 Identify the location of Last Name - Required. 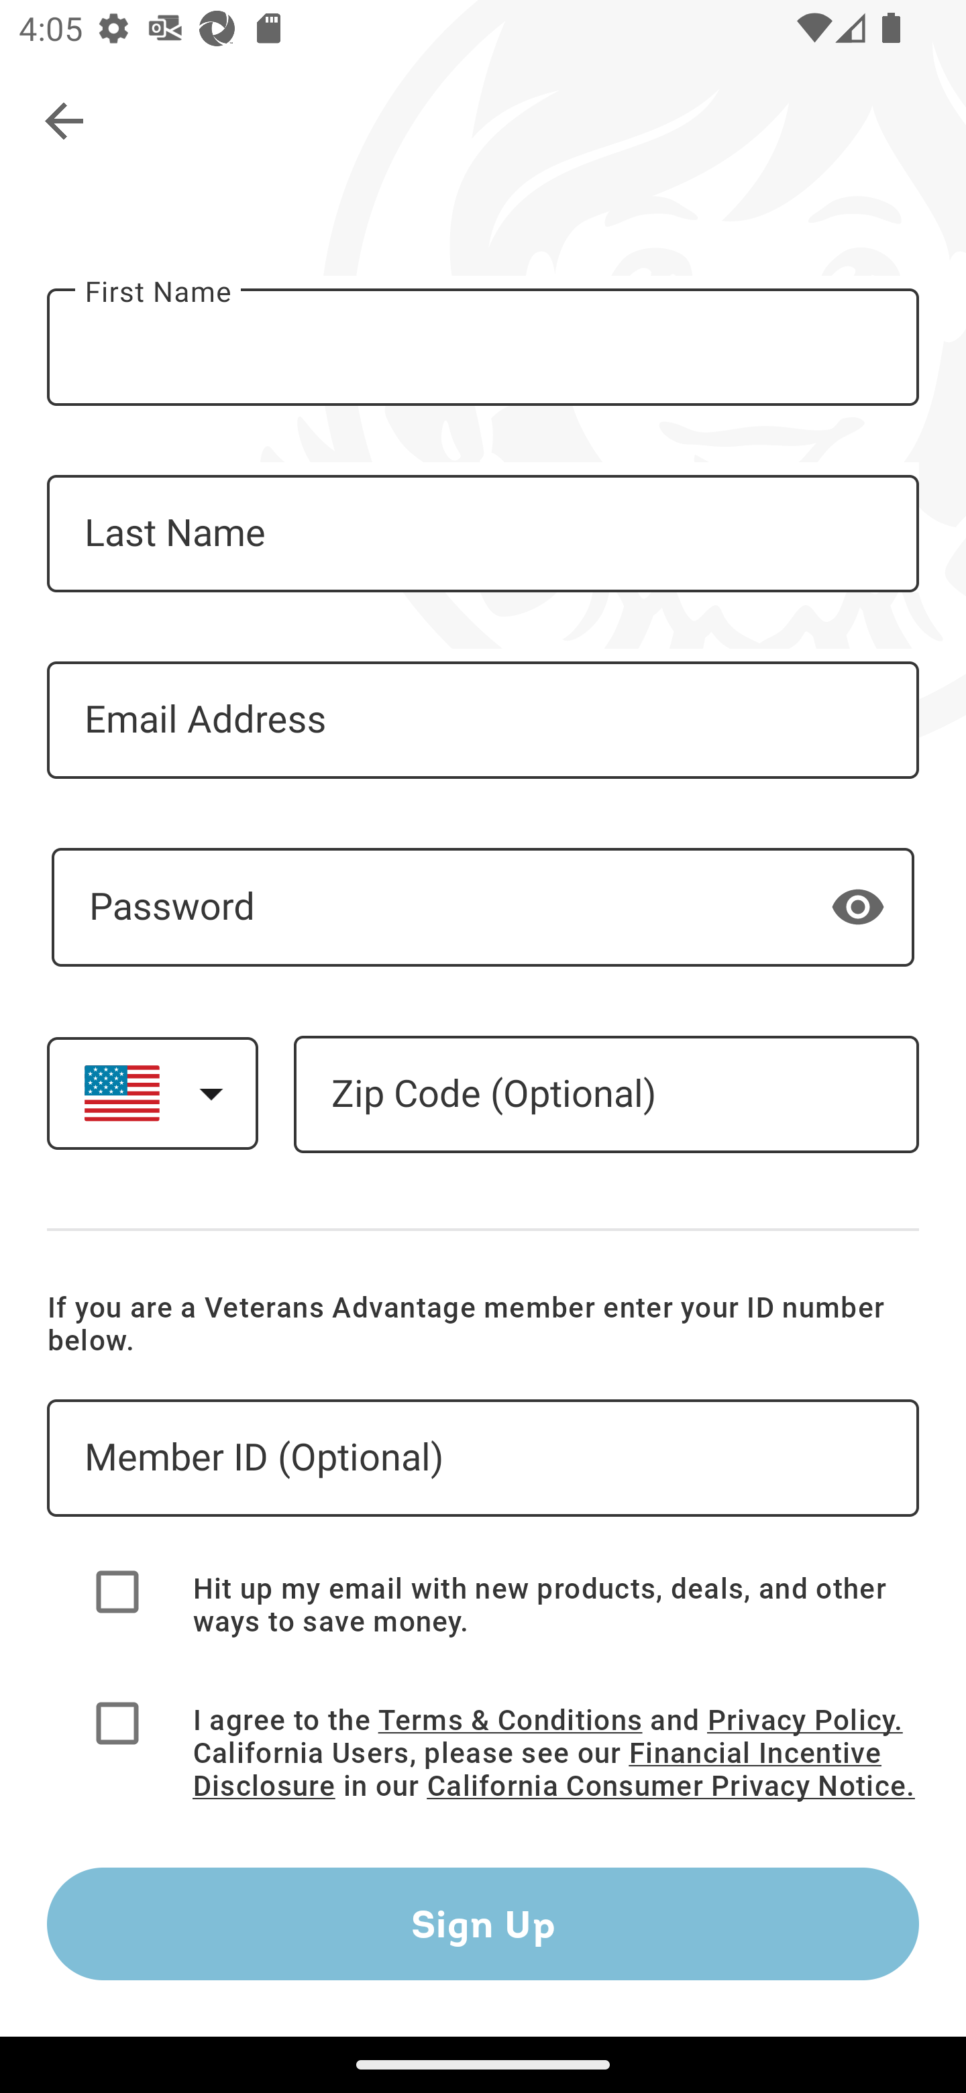
(483, 533).